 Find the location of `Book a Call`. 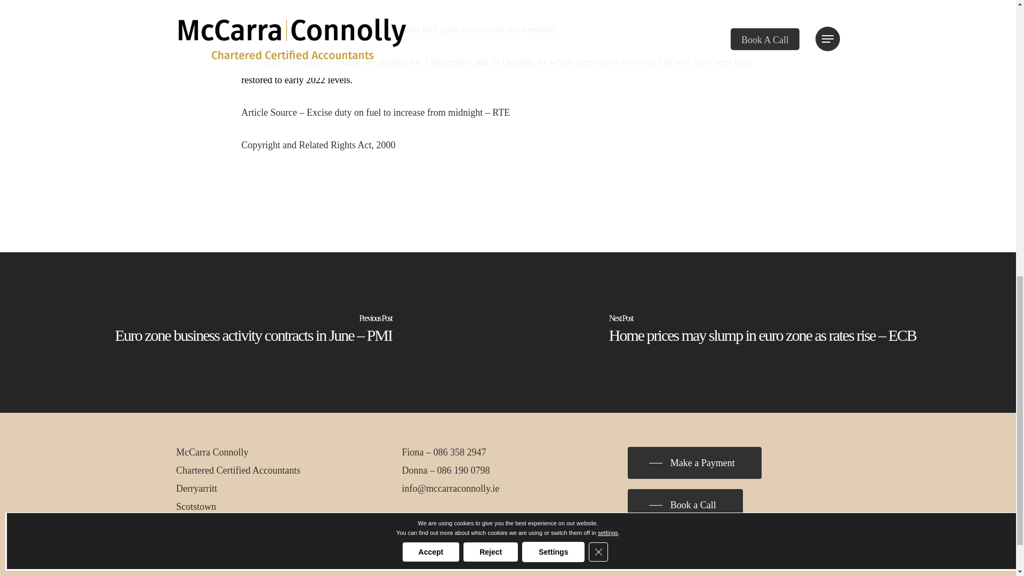

Book a Call is located at coordinates (685, 505).